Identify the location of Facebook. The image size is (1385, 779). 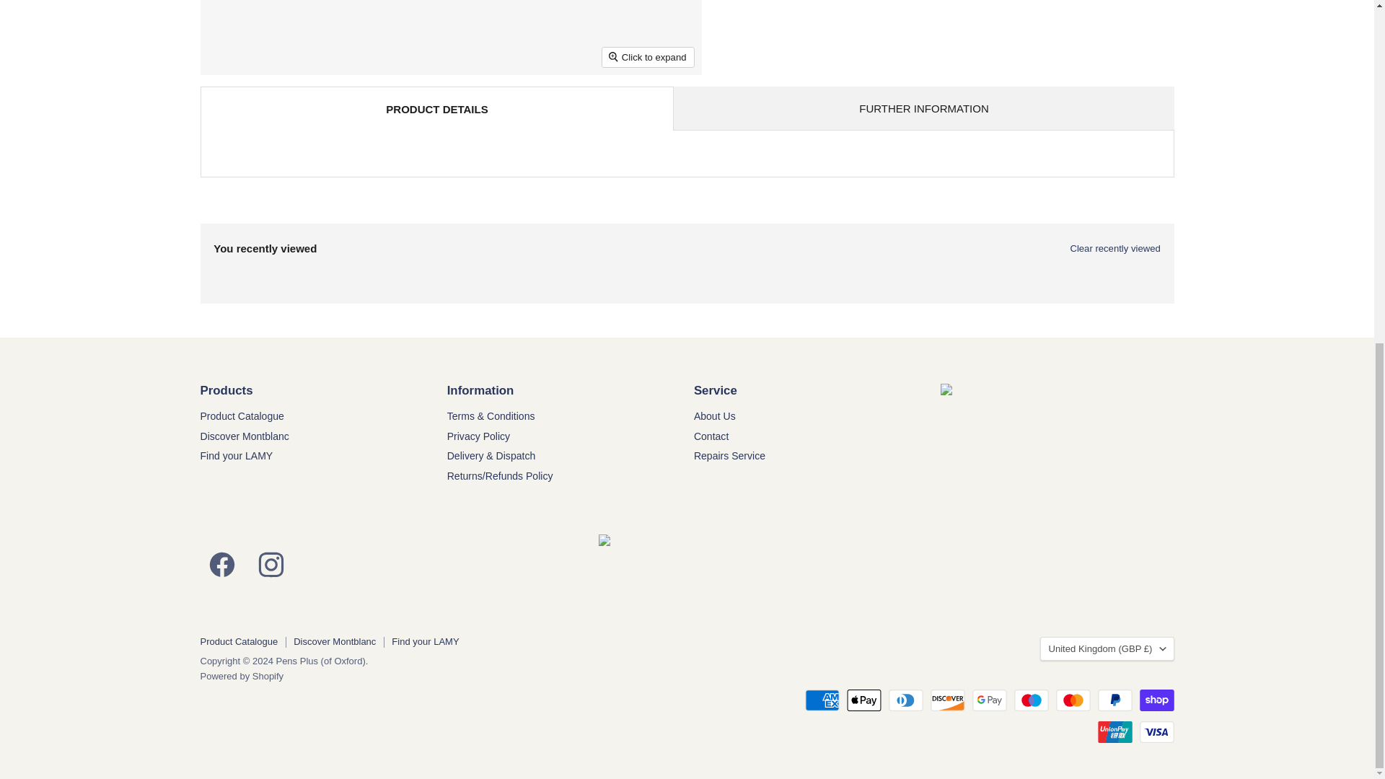
(222, 561).